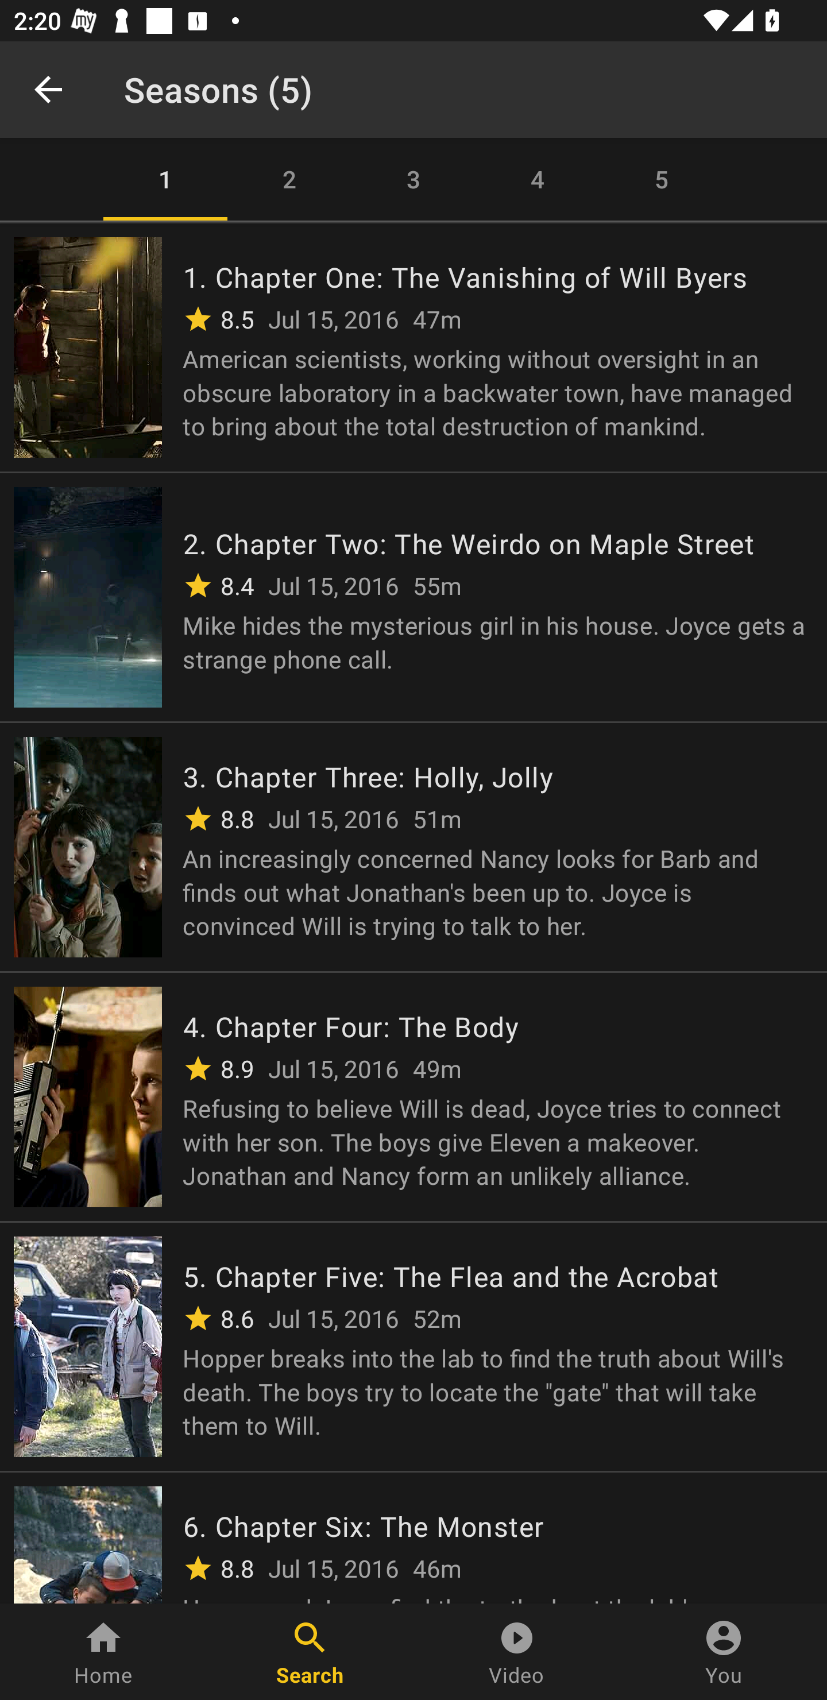 This screenshot has height=1700, width=827. I want to click on 2, so click(289, 179).